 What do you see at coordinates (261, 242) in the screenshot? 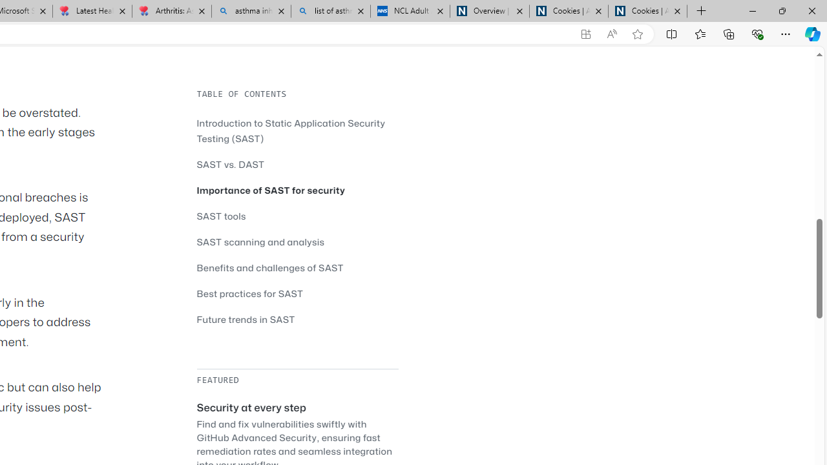
I see `SAST scanning and analysis` at bounding box center [261, 242].